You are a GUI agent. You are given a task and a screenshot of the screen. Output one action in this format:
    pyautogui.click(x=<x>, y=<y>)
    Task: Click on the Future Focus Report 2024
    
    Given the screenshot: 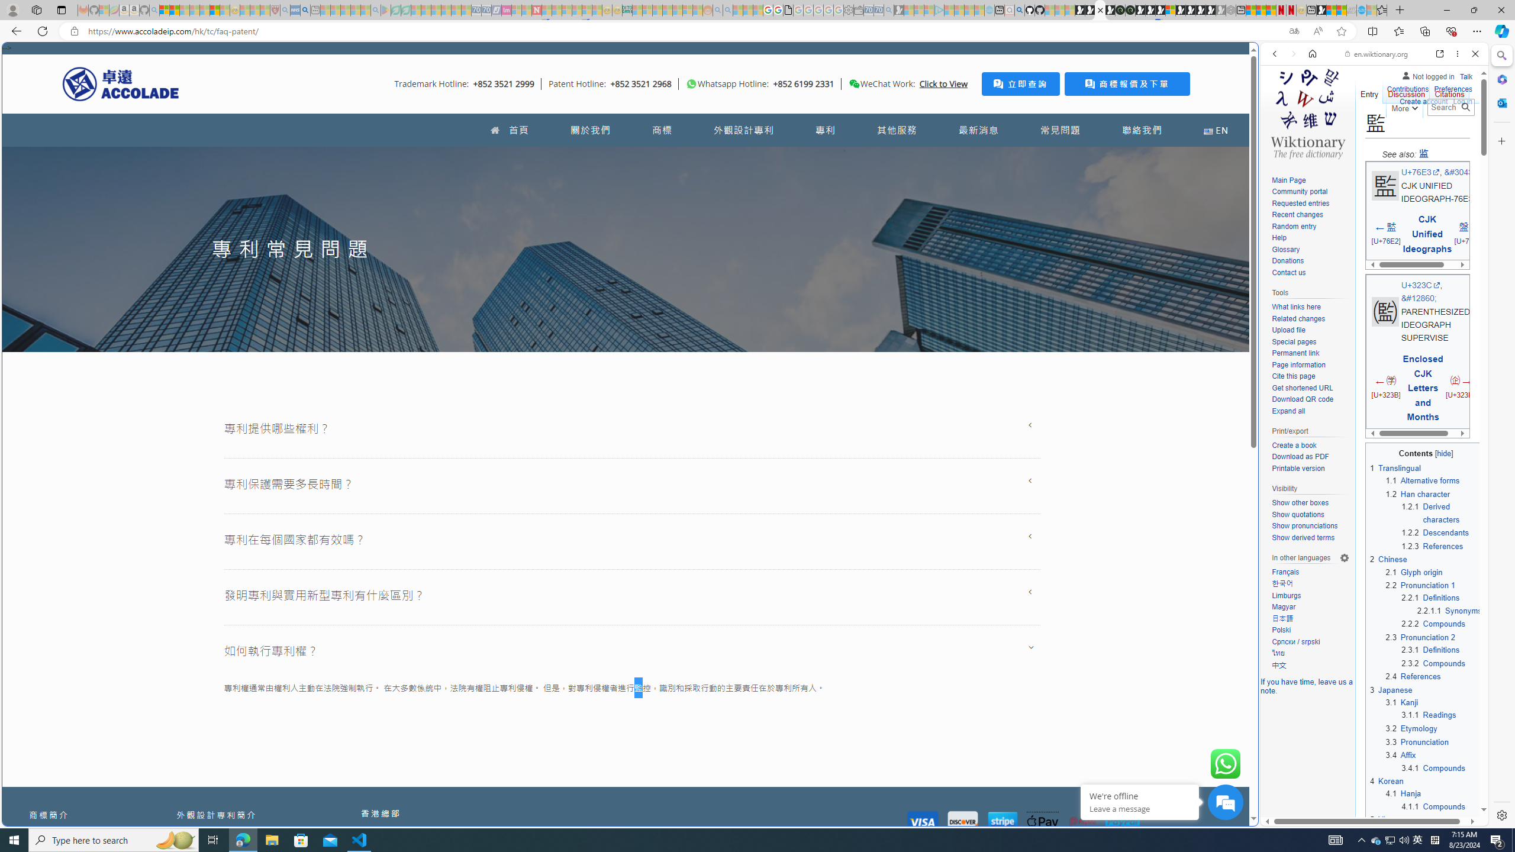 What is the action you would take?
    pyautogui.click(x=1130, y=10)
    